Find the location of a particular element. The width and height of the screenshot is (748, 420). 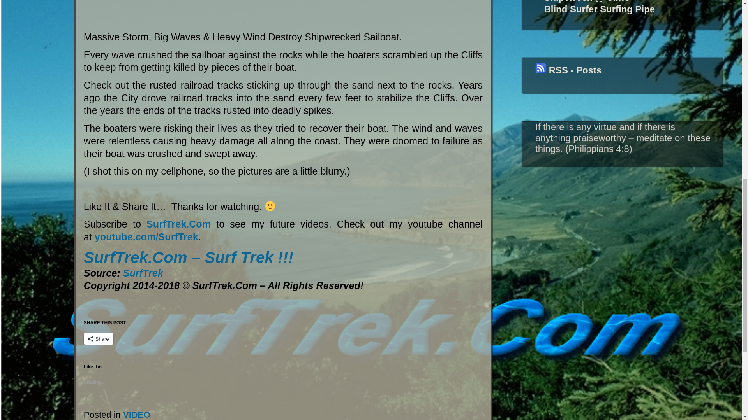

Subscribe to posts is located at coordinates (568, 70).